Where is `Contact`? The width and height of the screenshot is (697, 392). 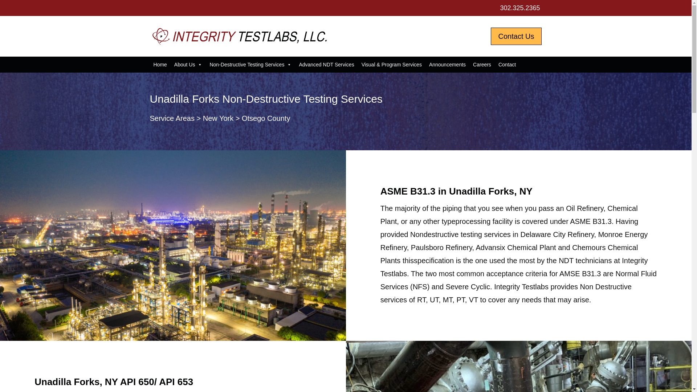
Contact is located at coordinates (507, 64).